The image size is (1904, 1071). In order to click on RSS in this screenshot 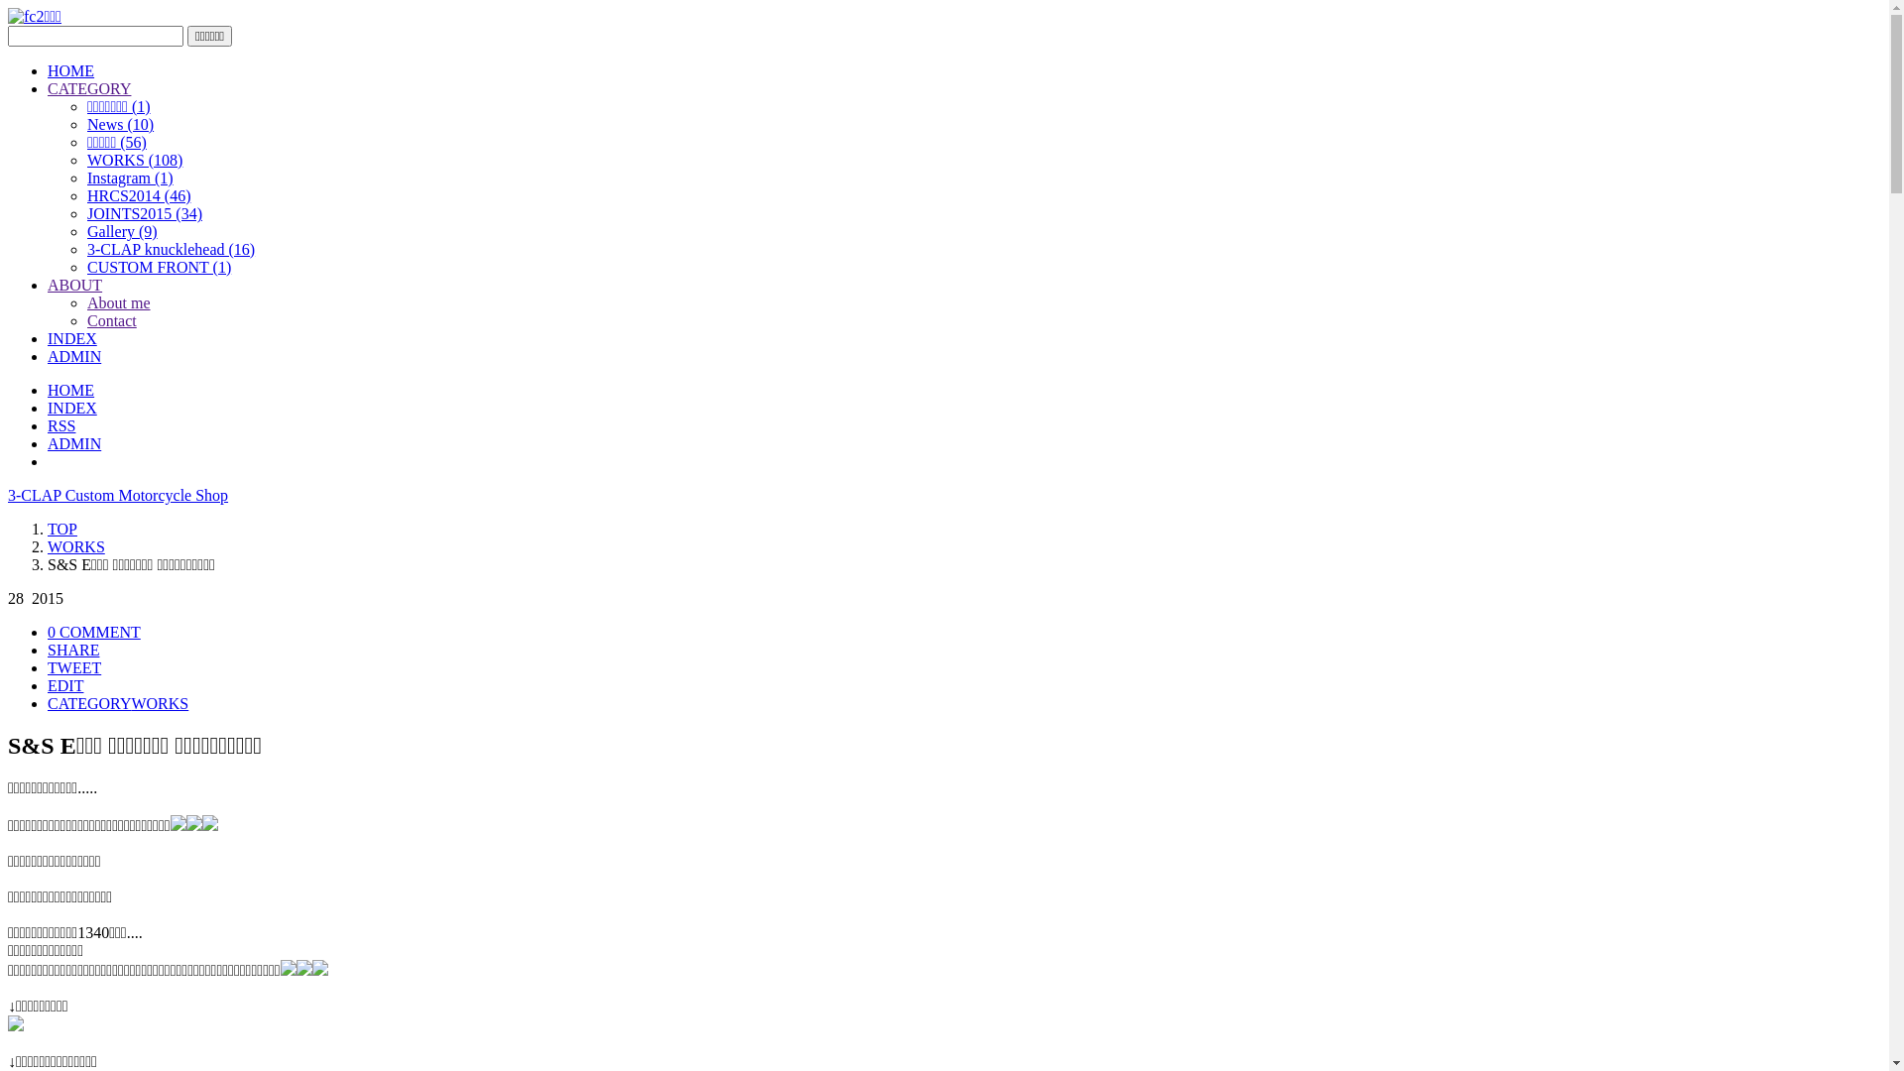, I will do `click(61, 426)`.